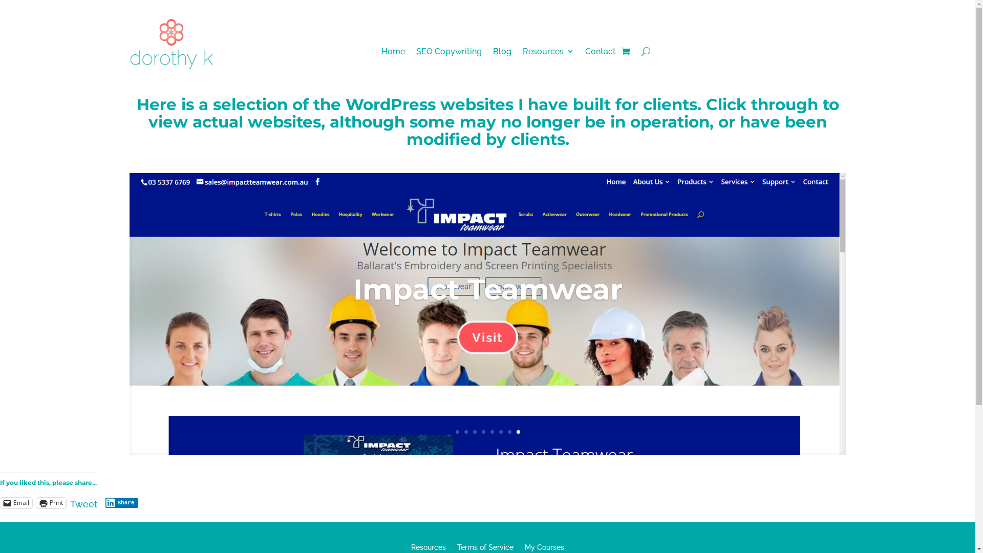 This screenshot has height=553, width=983. What do you see at coordinates (466, 432) in the screenshot?
I see `2` at bounding box center [466, 432].